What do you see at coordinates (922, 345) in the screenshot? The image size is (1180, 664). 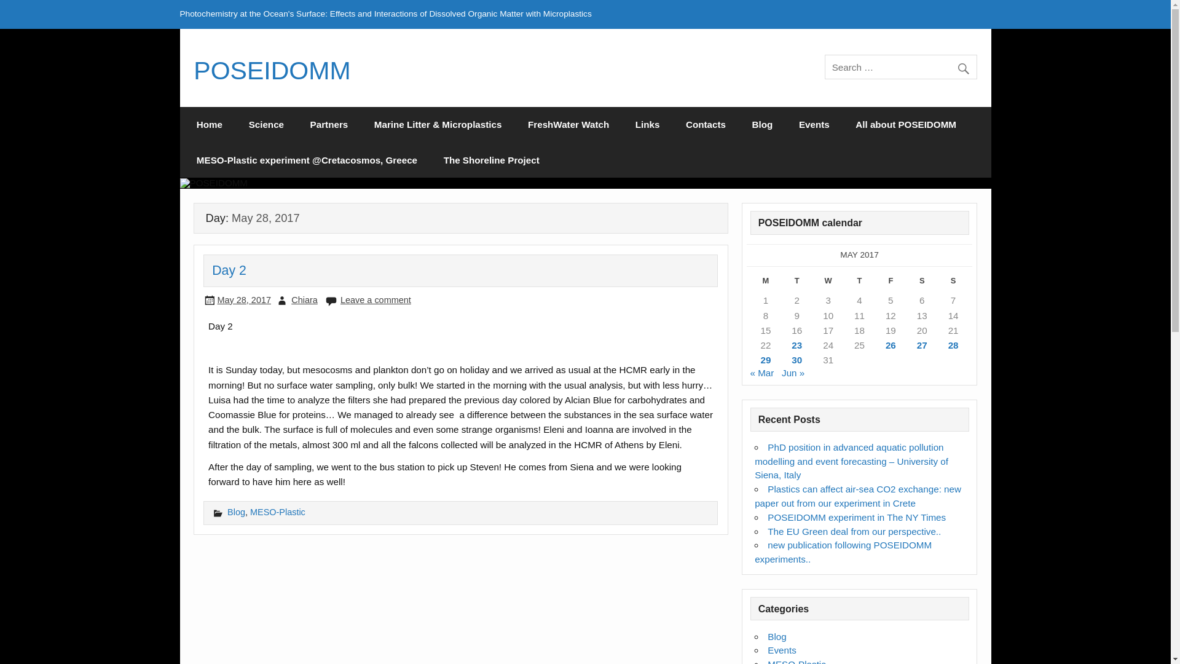 I see `27` at bounding box center [922, 345].